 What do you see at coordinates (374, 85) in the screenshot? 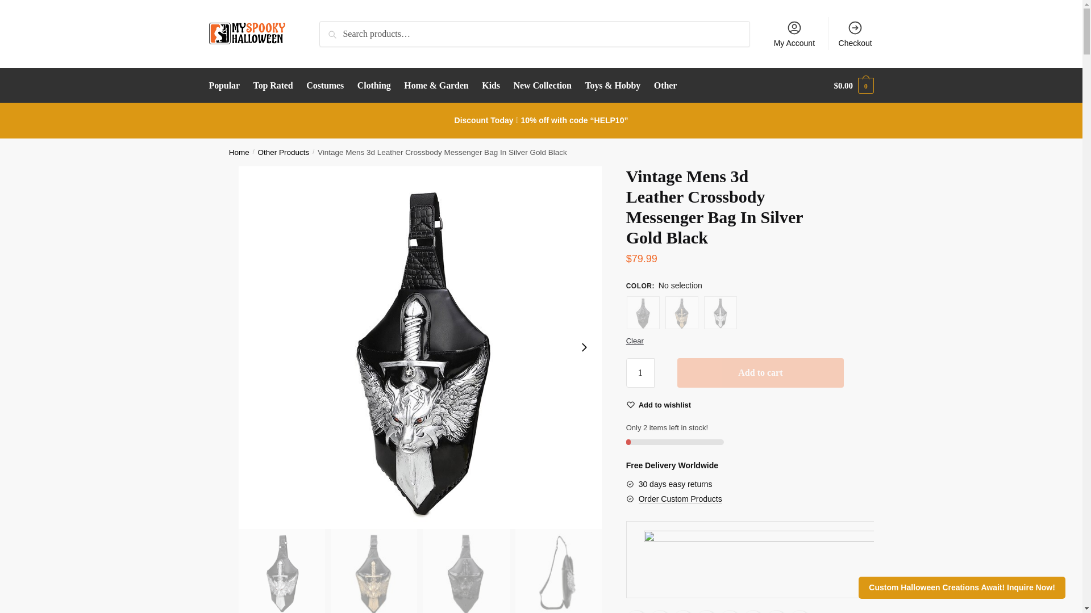
I see `Clothing` at bounding box center [374, 85].